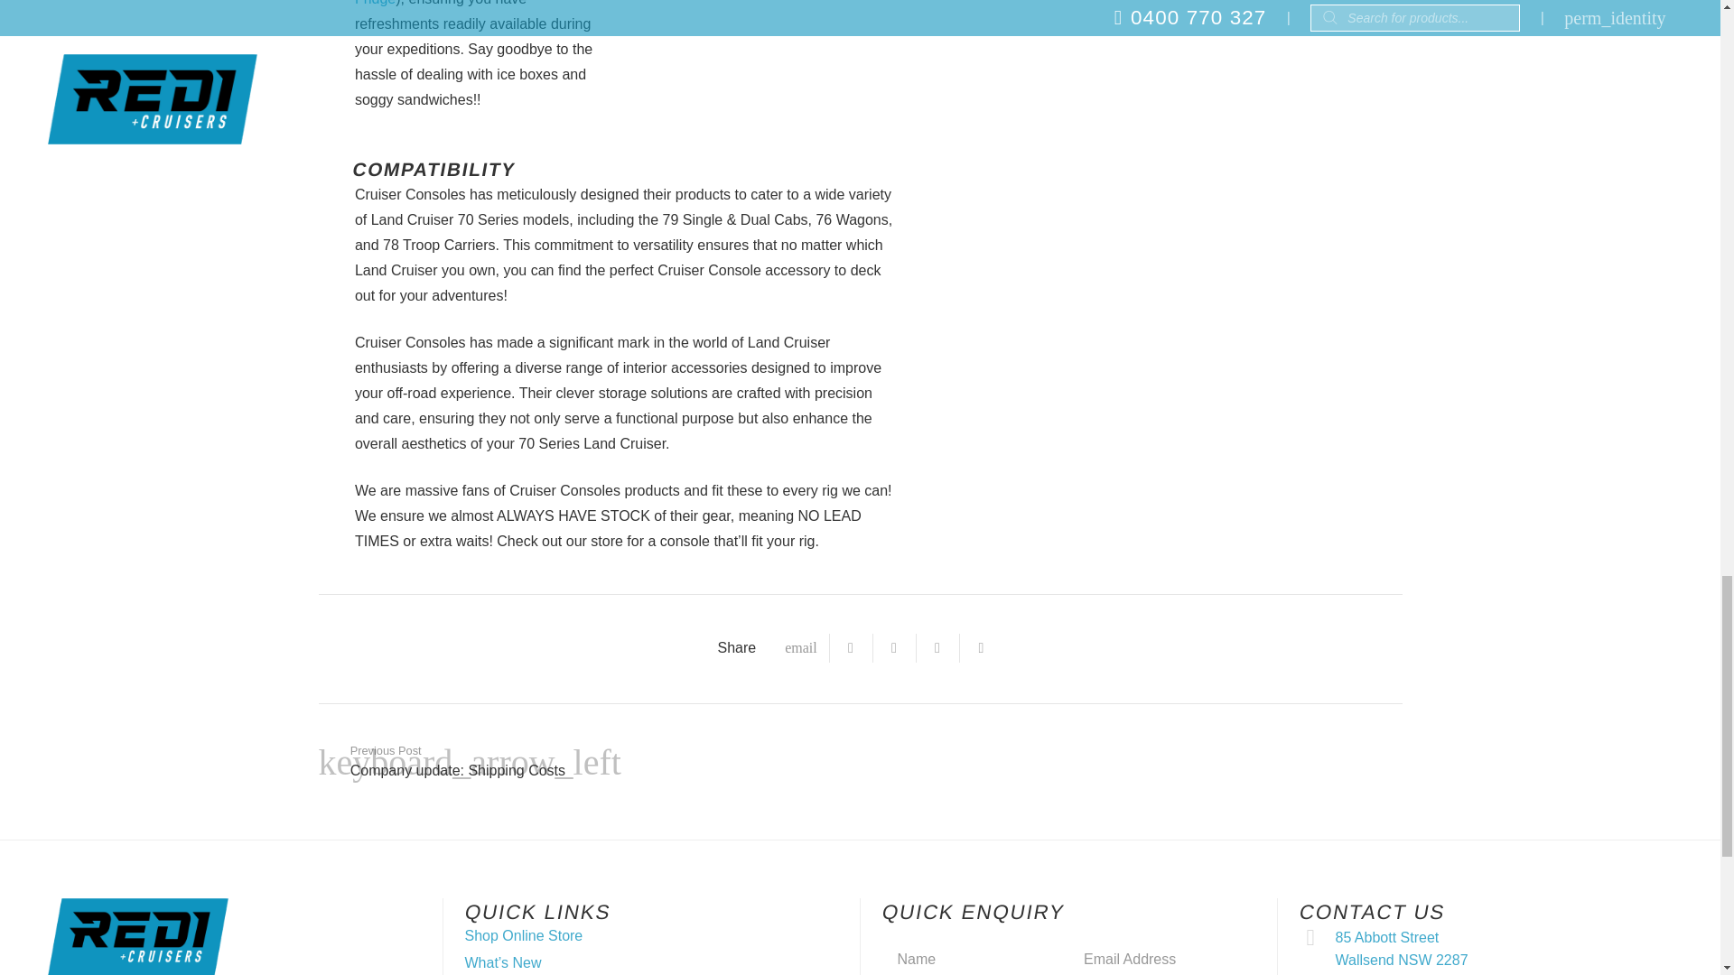 This screenshot has width=1734, height=975. What do you see at coordinates (938, 648) in the screenshot?
I see `Share this` at bounding box center [938, 648].